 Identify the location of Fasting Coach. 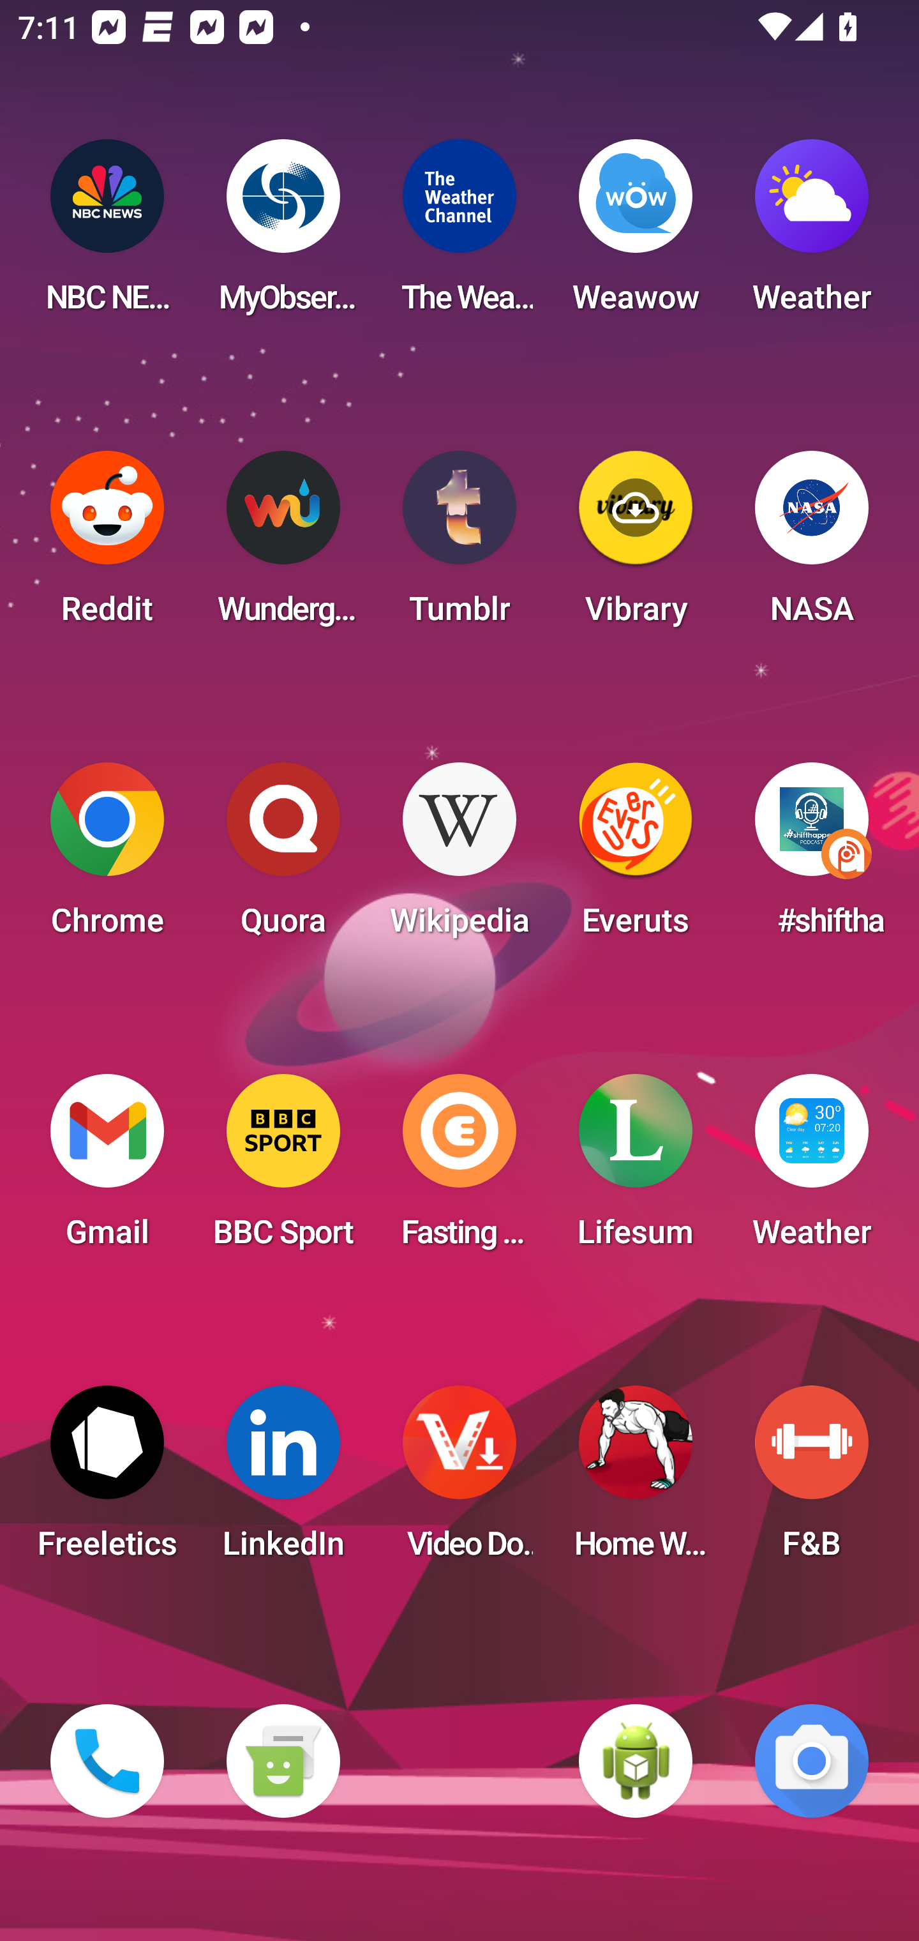
(459, 1168).